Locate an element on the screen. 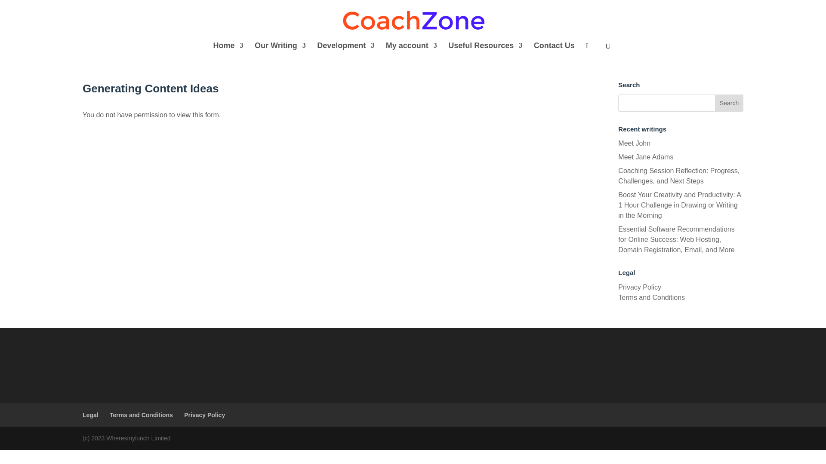  Home is located at coordinates (228, 49).